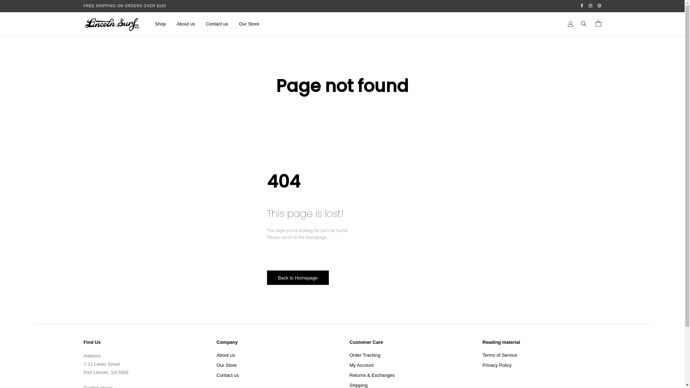  Describe the element at coordinates (372, 375) in the screenshot. I see `Returns & Exchanges` at that location.